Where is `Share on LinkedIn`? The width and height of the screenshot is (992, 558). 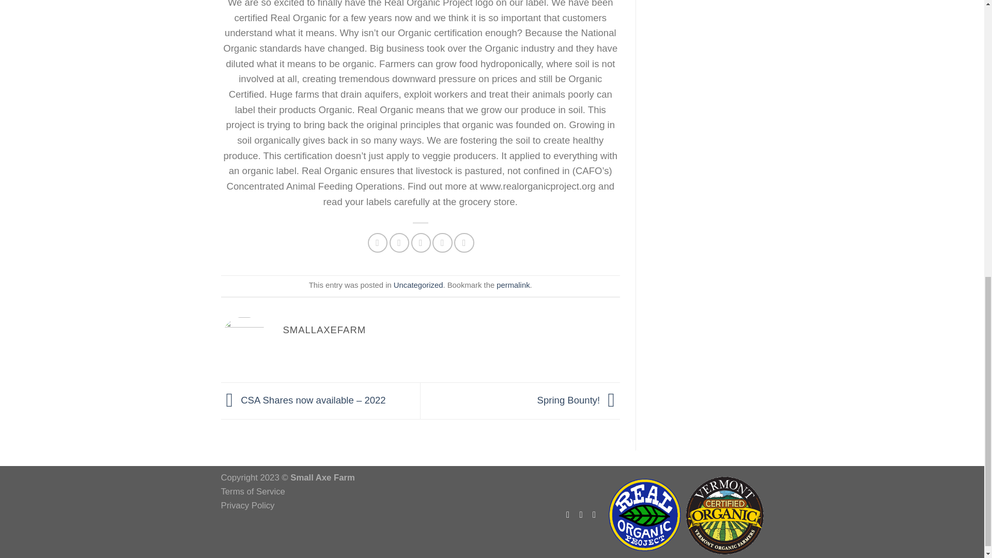 Share on LinkedIn is located at coordinates (464, 243).